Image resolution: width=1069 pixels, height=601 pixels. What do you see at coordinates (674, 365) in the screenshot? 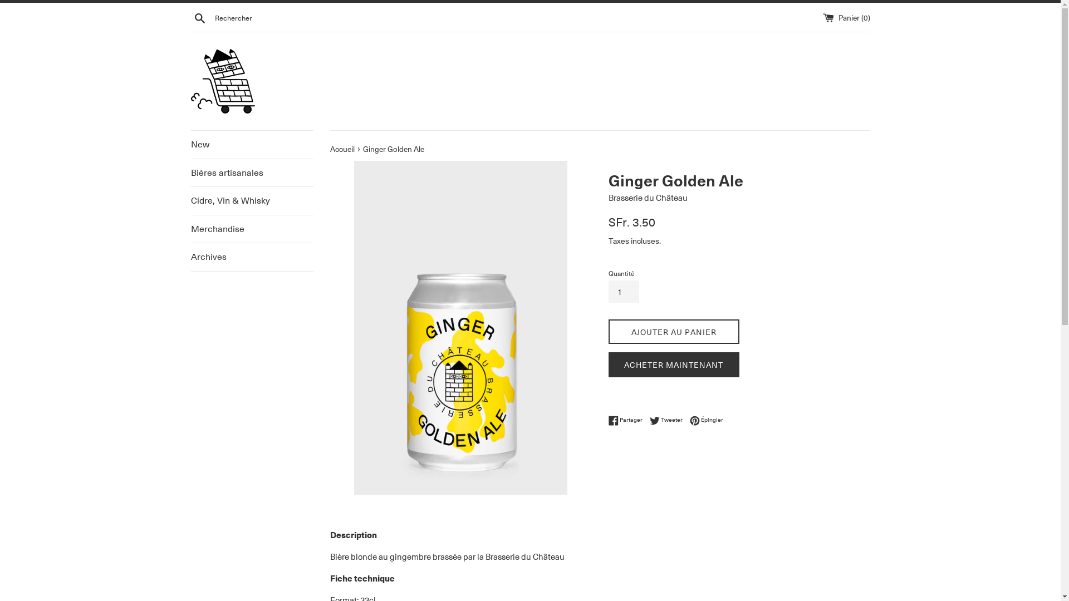
I see `ACHETER MAINTENANT` at bounding box center [674, 365].